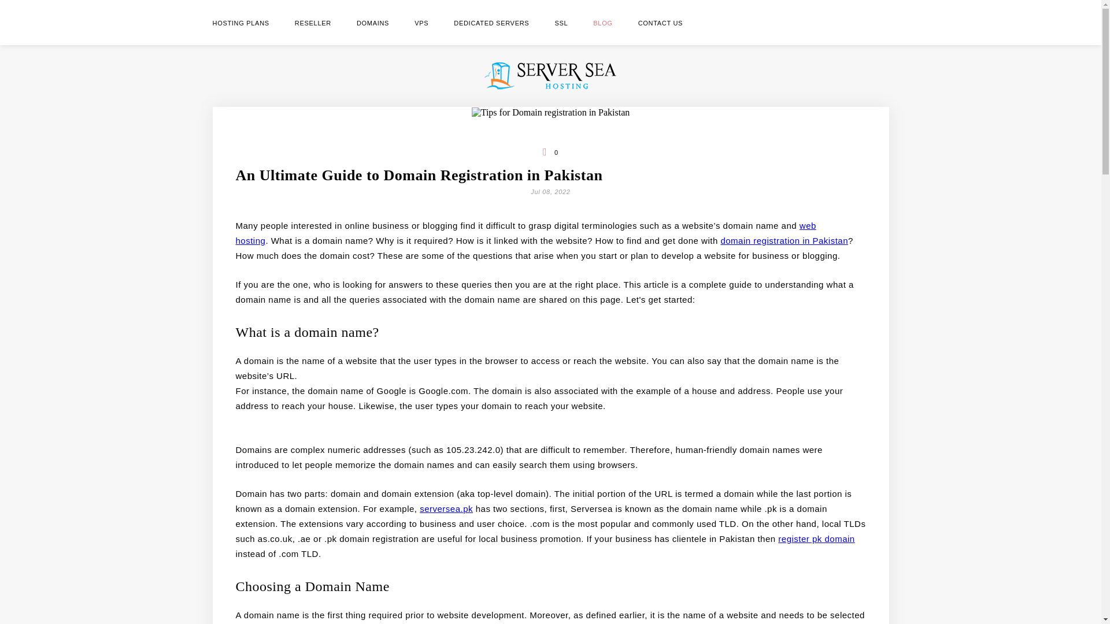  Describe the element at coordinates (313, 23) in the screenshot. I see `RESELLER` at that location.